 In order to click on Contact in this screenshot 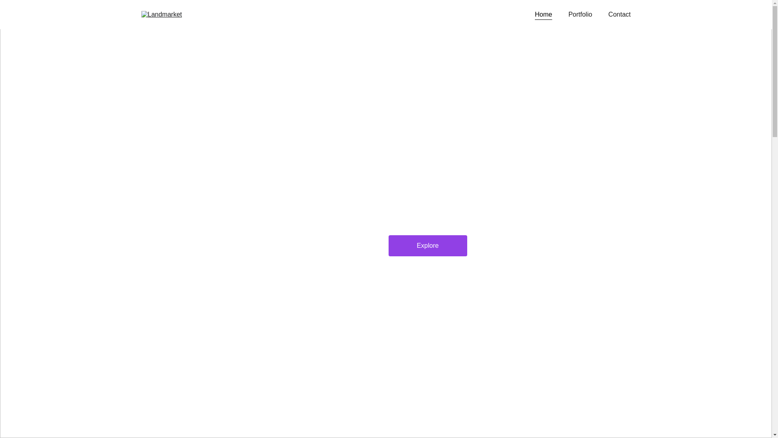, I will do `click(619, 15)`.